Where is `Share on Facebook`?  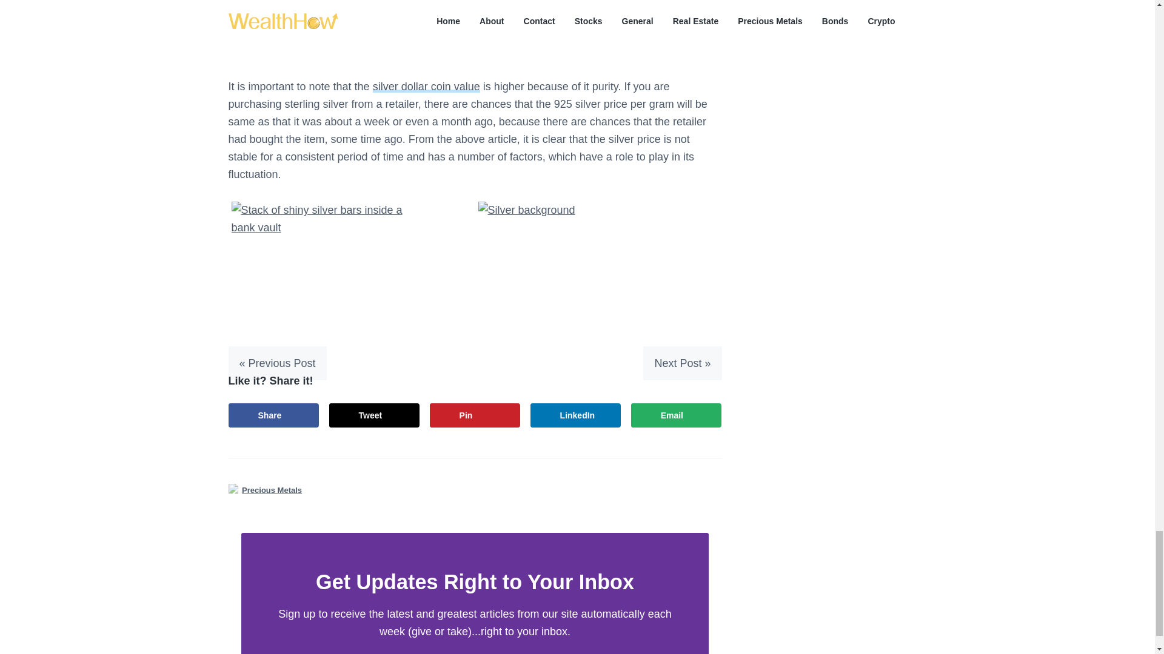 Share on Facebook is located at coordinates (273, 415).